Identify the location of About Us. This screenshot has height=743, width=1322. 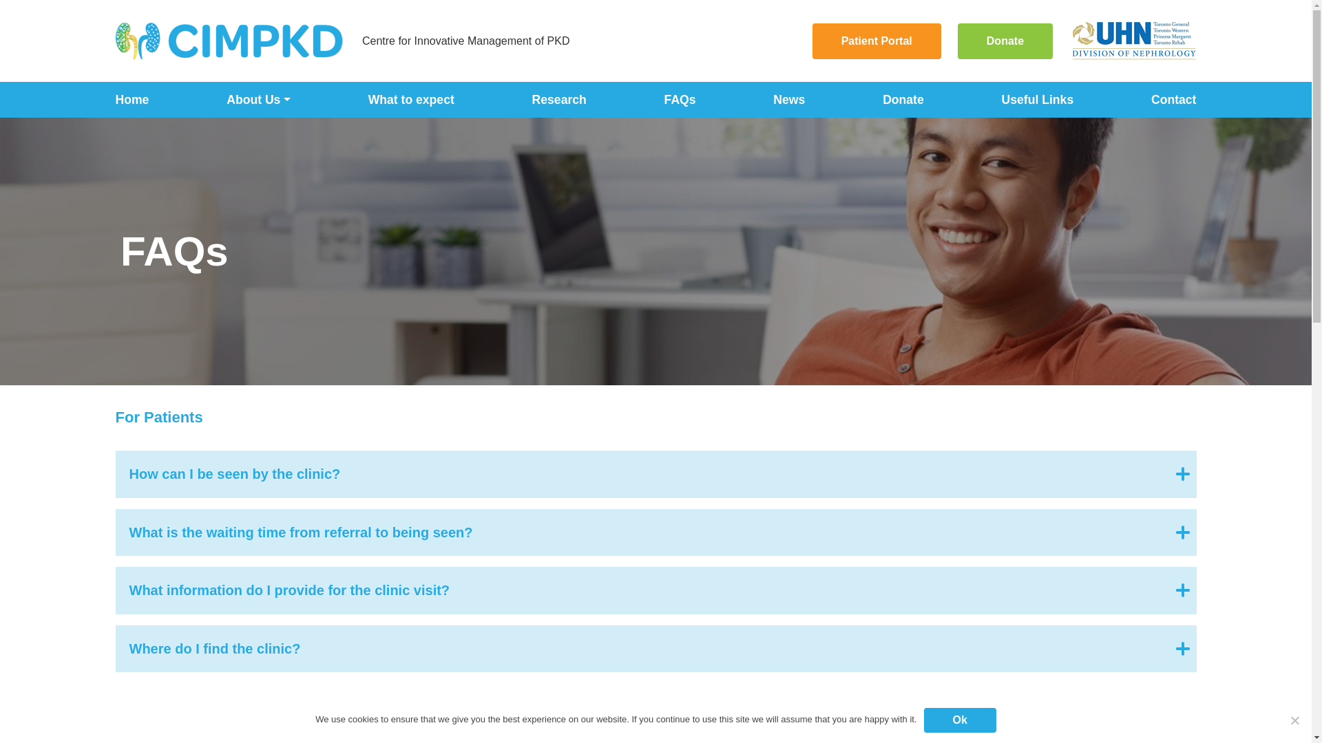
(258, 99).